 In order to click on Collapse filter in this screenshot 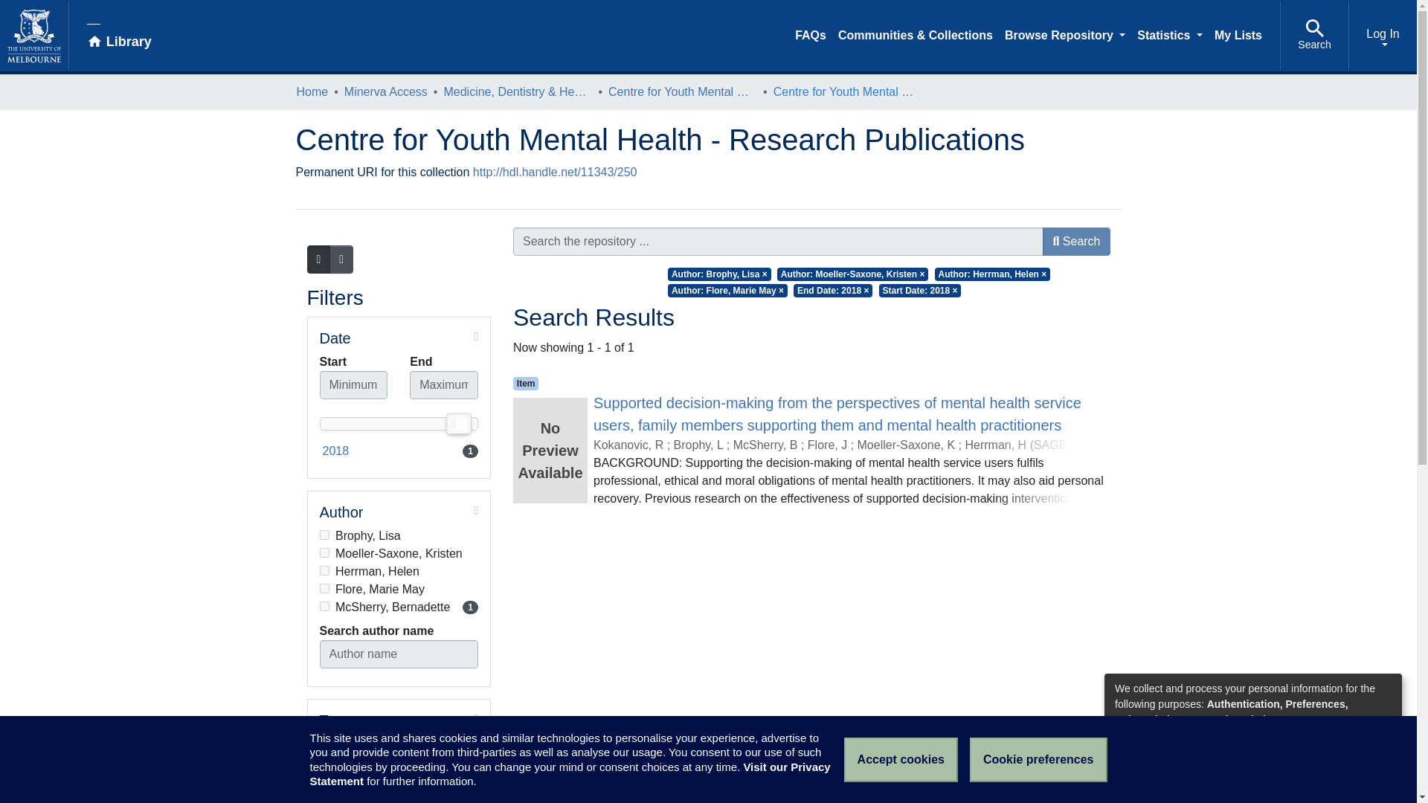, I will do `click(399, 535)`.